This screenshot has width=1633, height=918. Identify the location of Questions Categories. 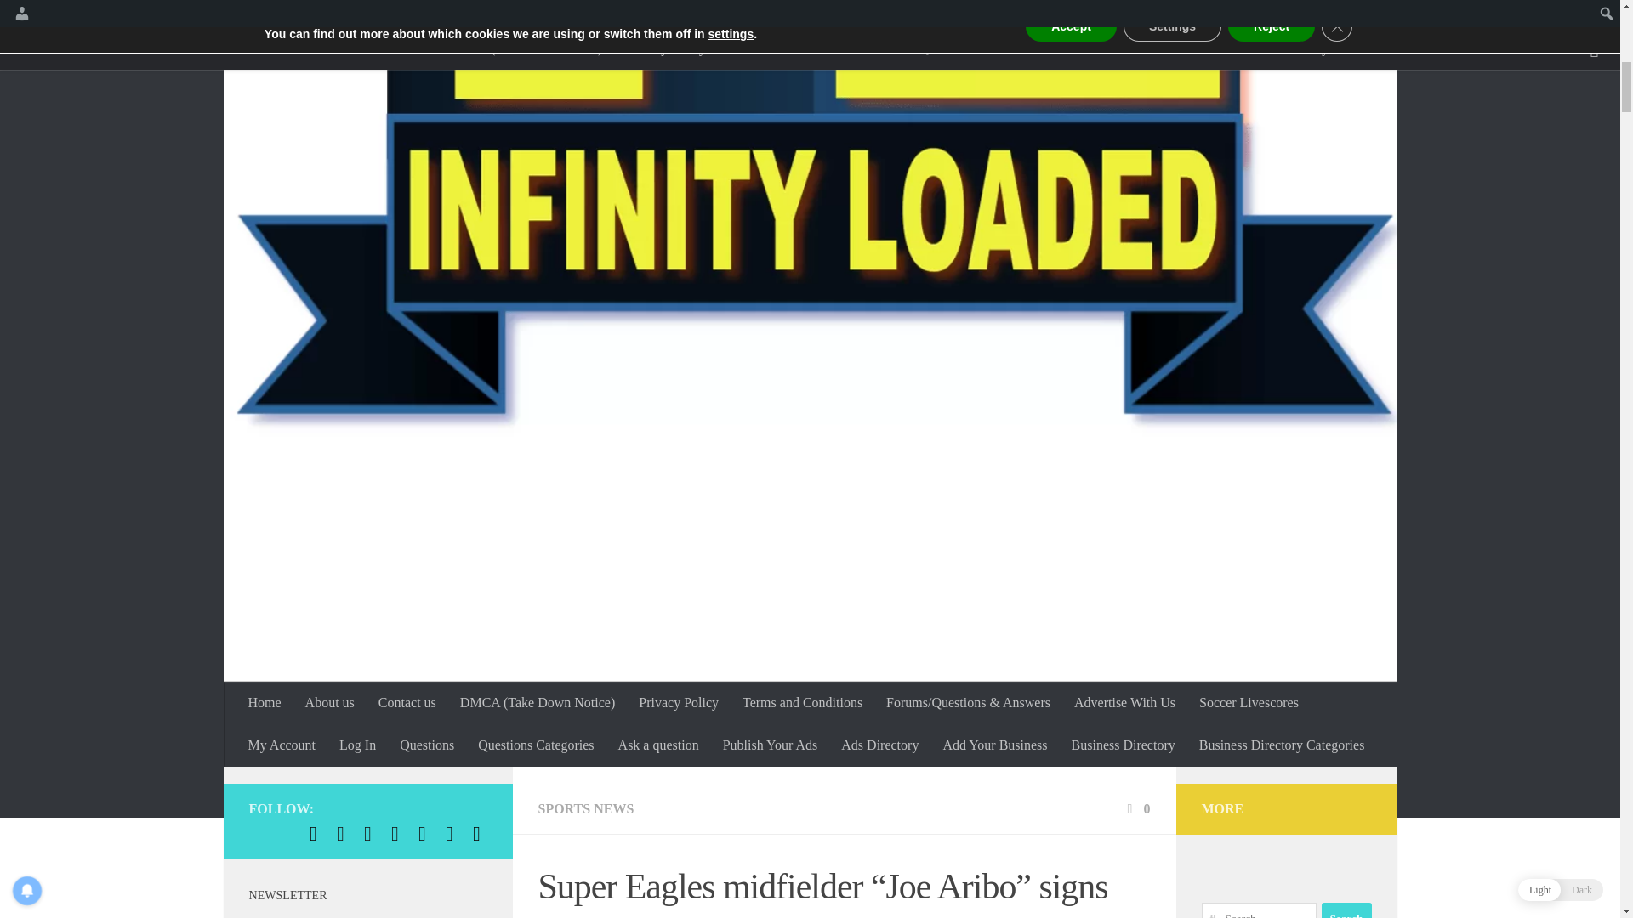
(536, 745).